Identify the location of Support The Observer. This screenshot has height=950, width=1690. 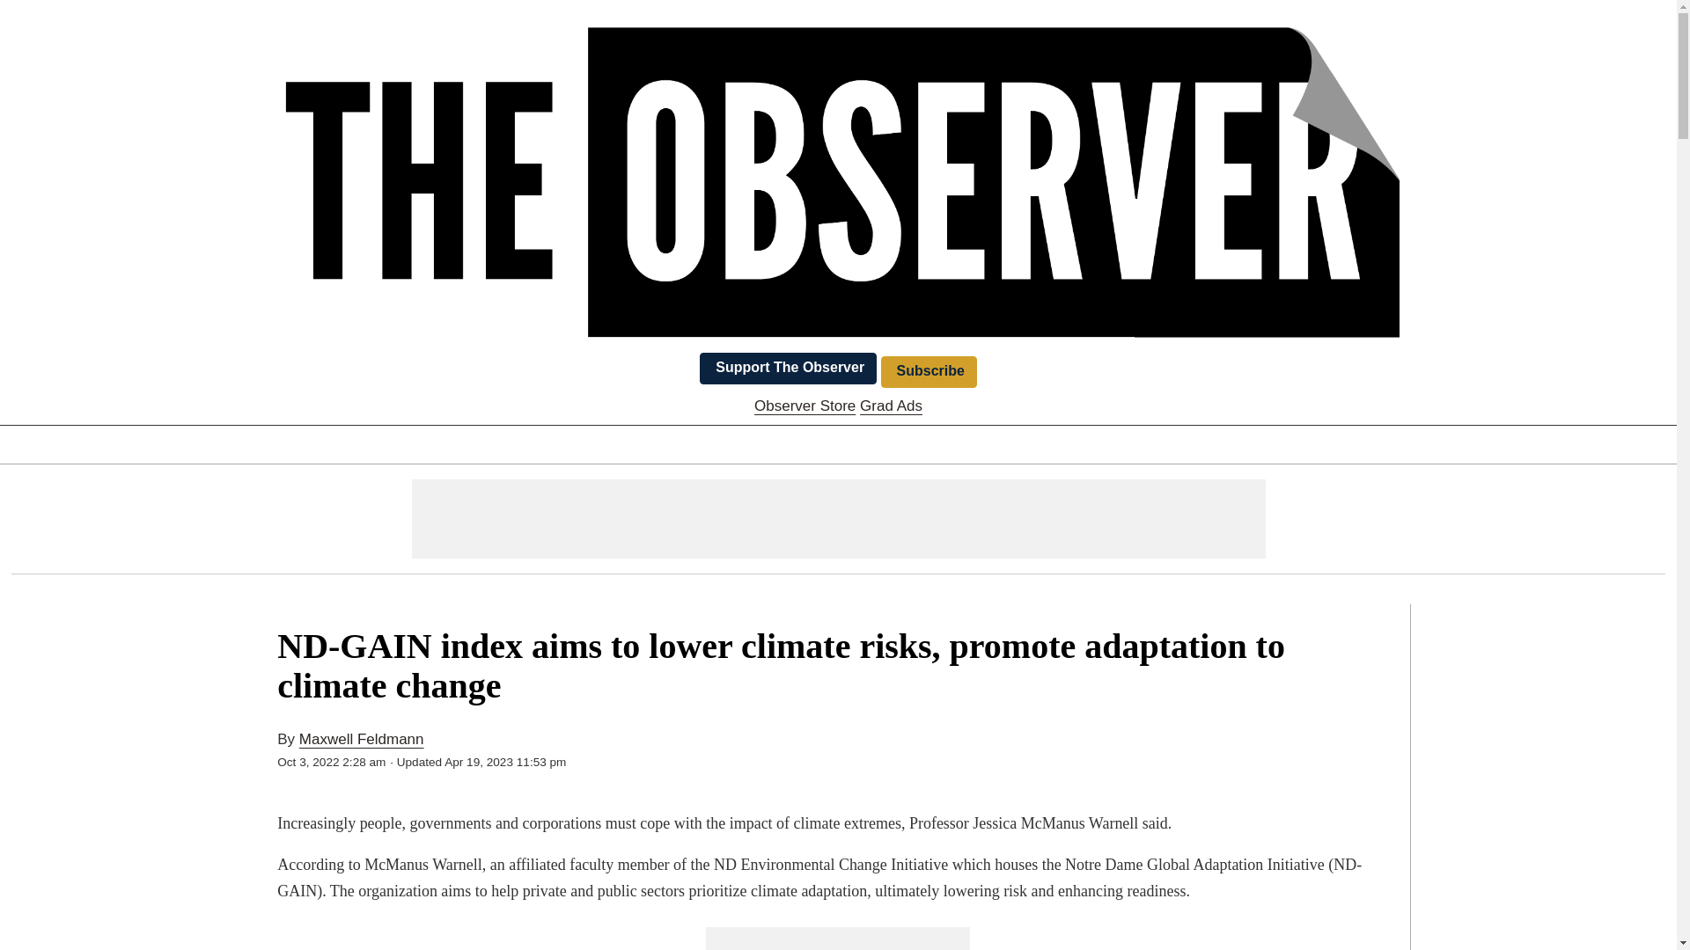
(788, 368).